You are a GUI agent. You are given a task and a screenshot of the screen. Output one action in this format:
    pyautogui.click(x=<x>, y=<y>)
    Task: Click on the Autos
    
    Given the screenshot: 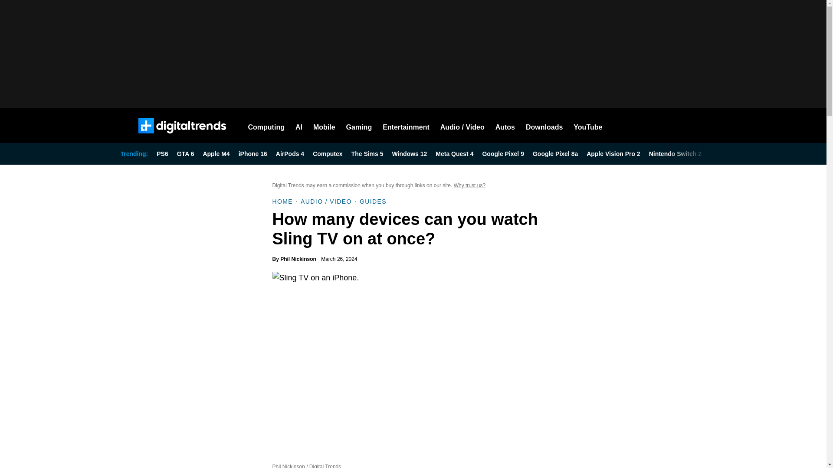 What is the action you would take?
    pyautogui.click(x=505, y=126)
    